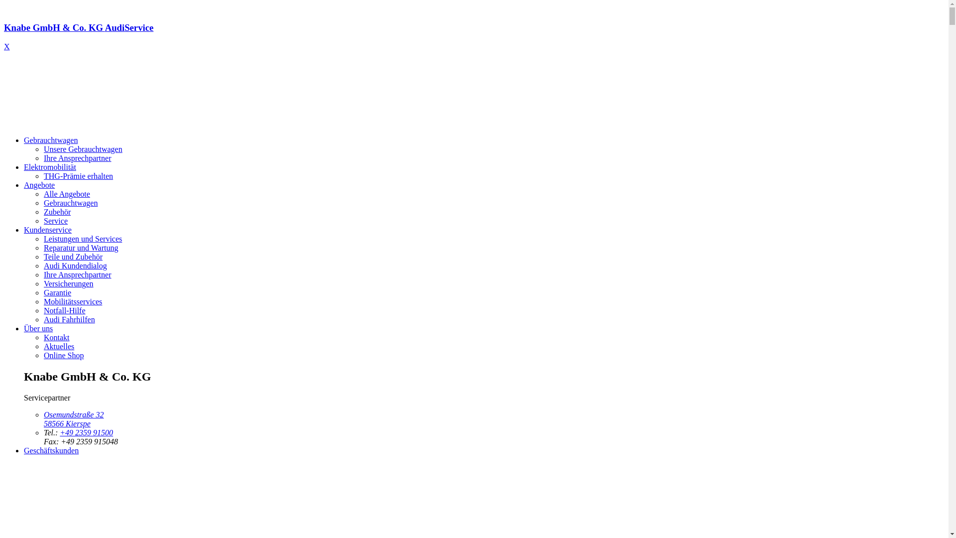 Image resolution: width=956 pixels, height=538 pixels. I want to click on Angebote, so click(39, 185).